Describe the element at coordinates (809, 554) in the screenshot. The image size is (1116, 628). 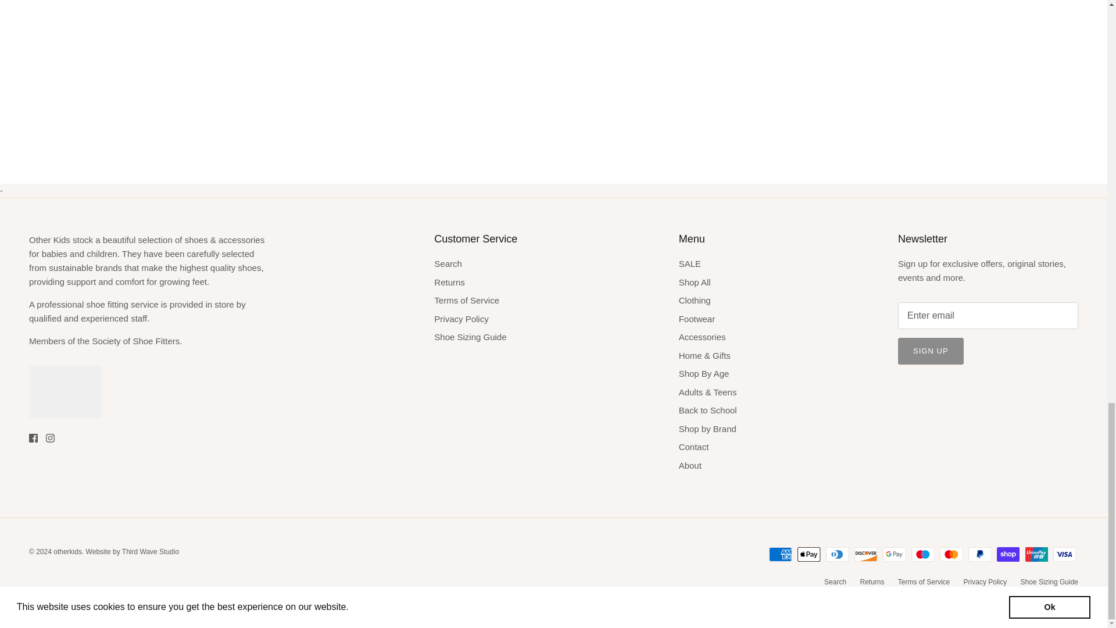
I see `Apple Pay` at that location.